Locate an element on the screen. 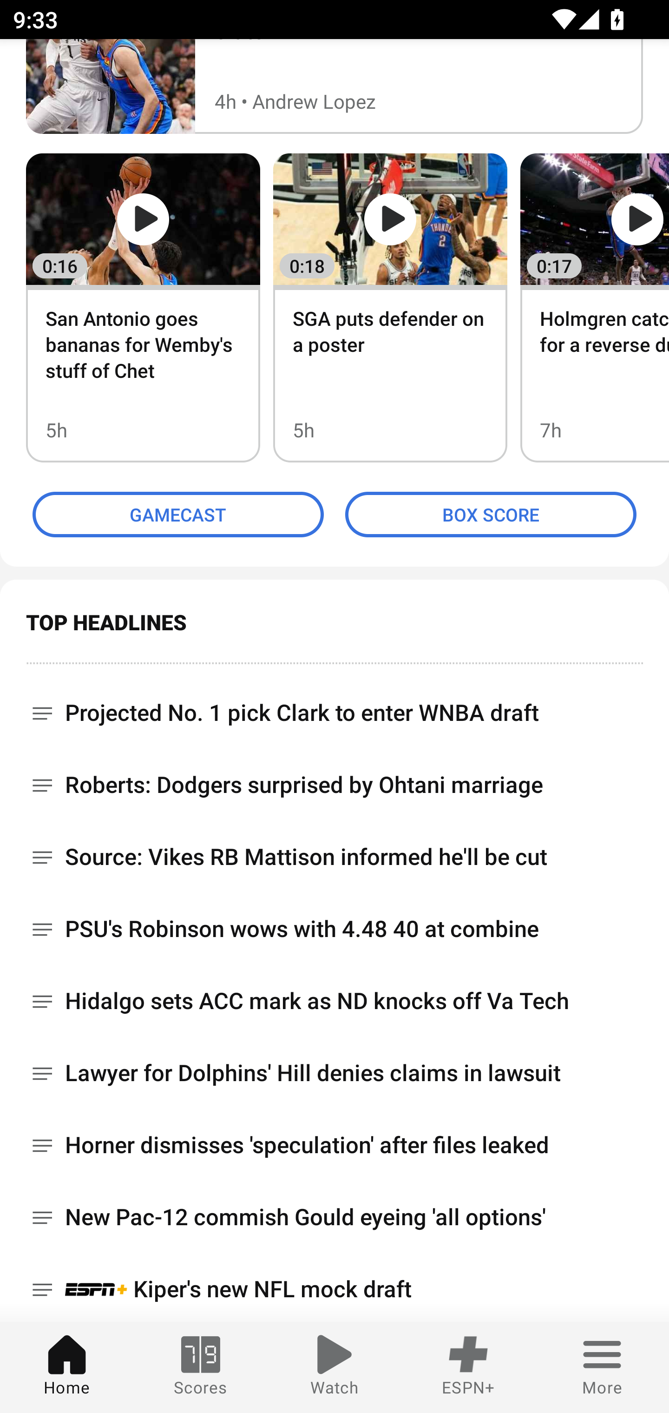 The height and width of the screenshot is (1413, 669). BOX SCORE is located at coordinates (491, 514).